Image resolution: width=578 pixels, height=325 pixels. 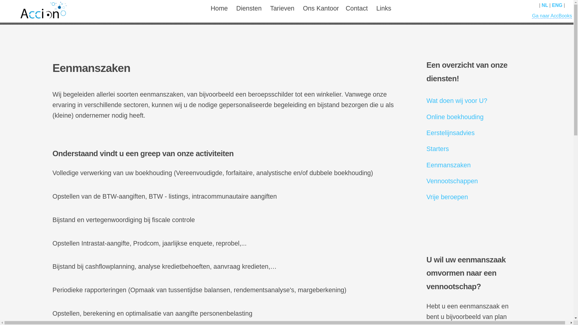 What do you see at coordinates (249, 11) in the screenshot?
I see `Diensten` at bounding box center [249, 11].